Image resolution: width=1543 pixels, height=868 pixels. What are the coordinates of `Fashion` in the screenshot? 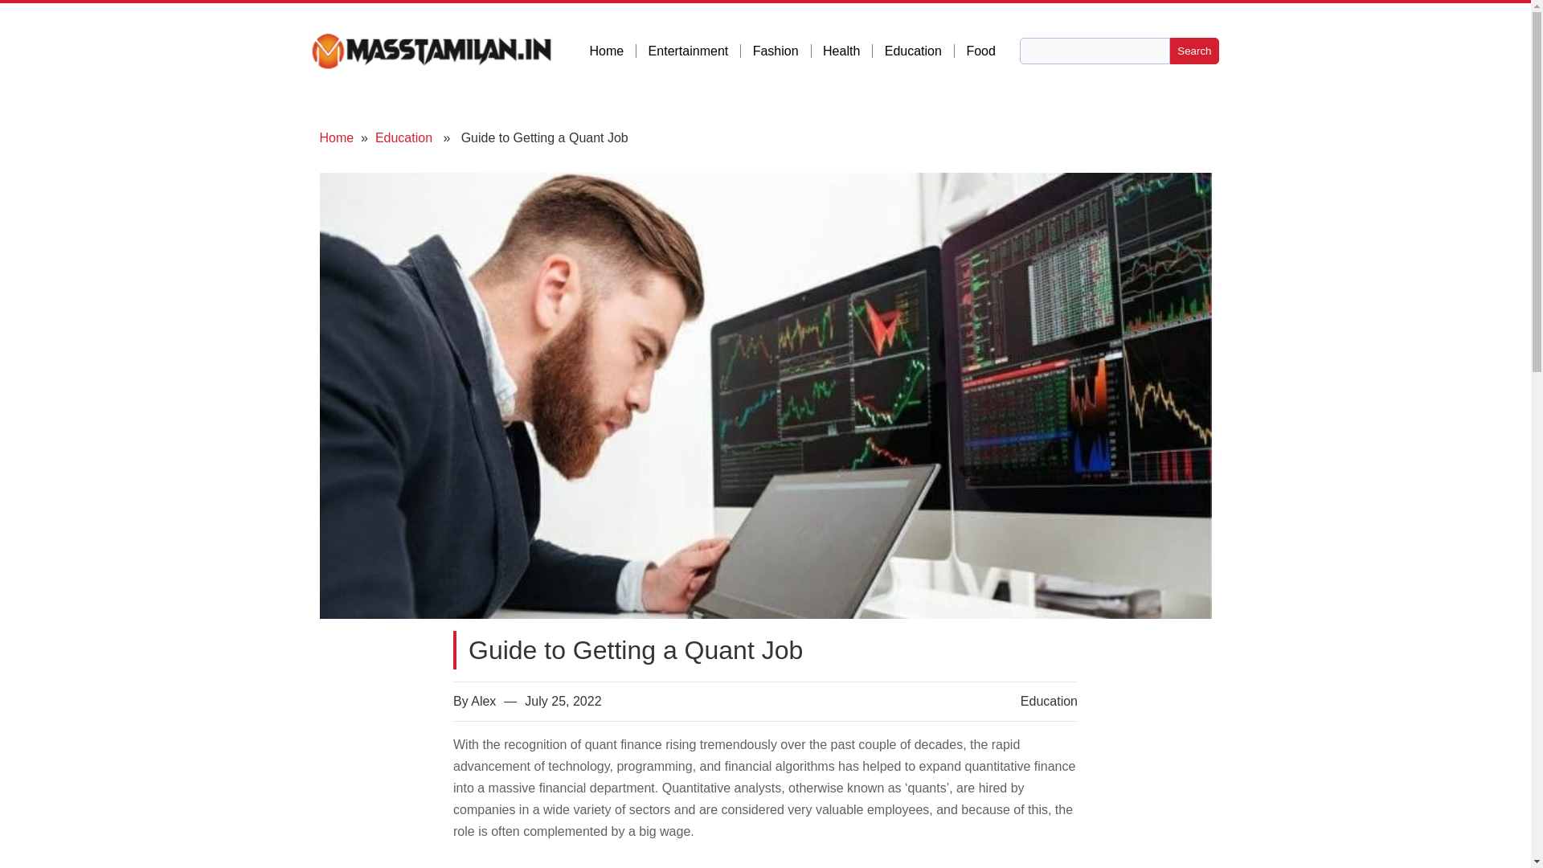 It's located at (781, 51).